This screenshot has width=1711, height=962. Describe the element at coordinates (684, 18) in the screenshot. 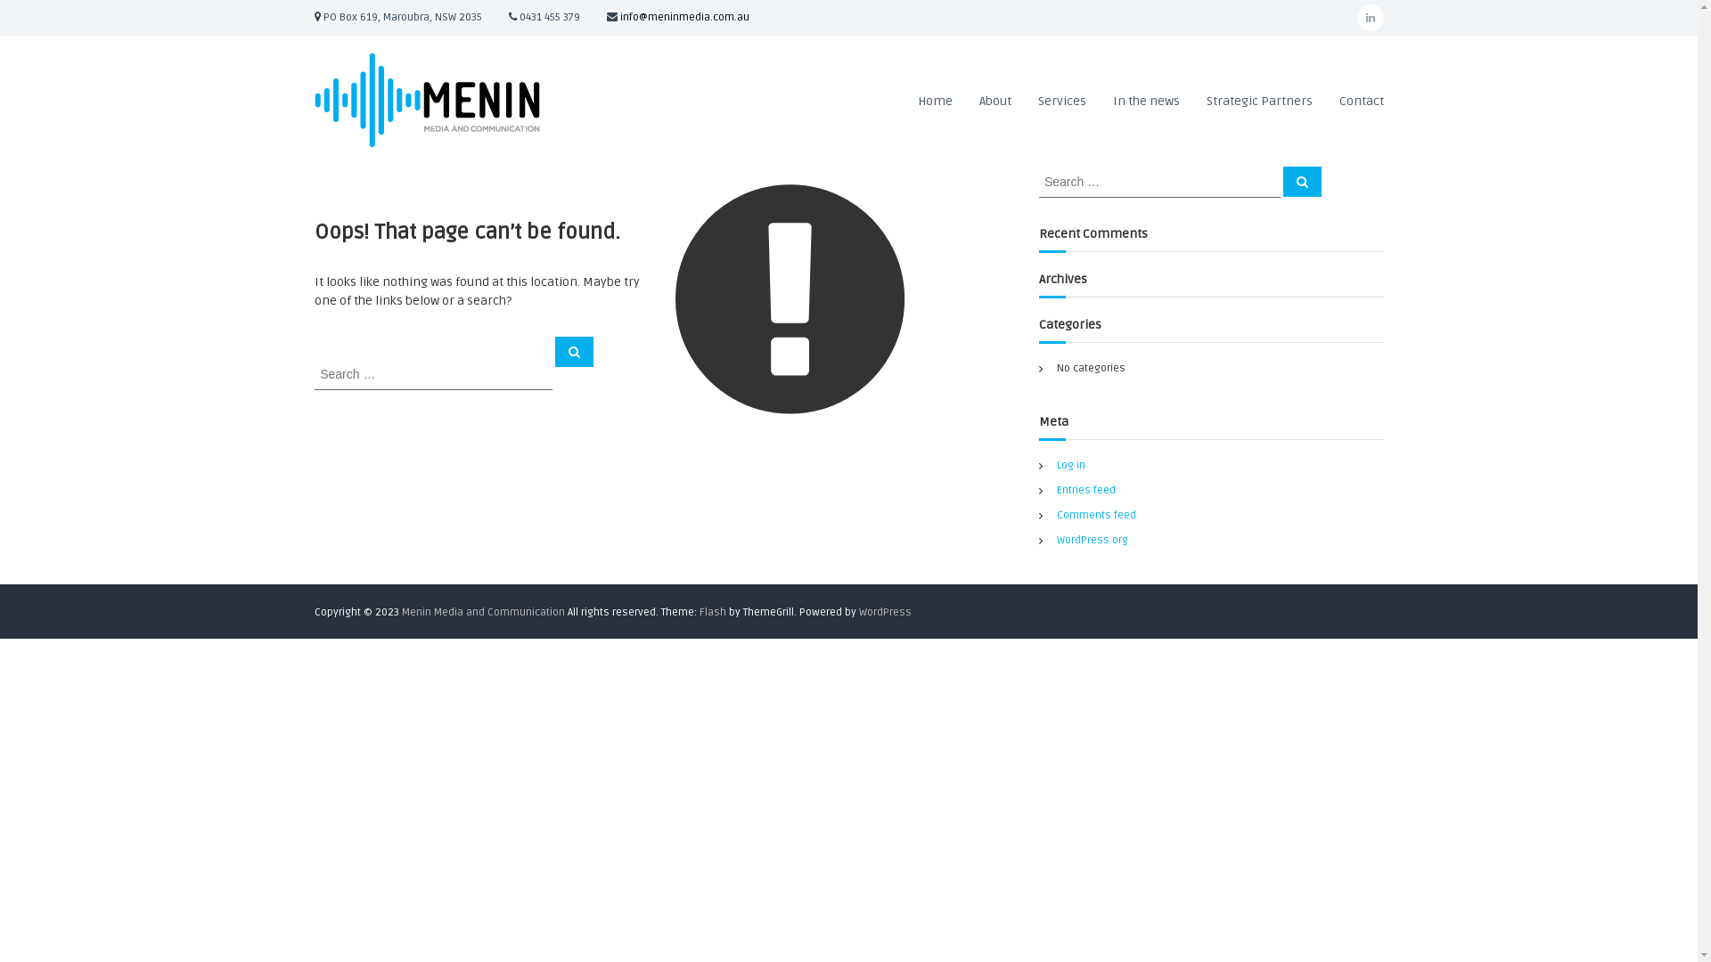

I see `info@meninmedia.com.au` at that location.